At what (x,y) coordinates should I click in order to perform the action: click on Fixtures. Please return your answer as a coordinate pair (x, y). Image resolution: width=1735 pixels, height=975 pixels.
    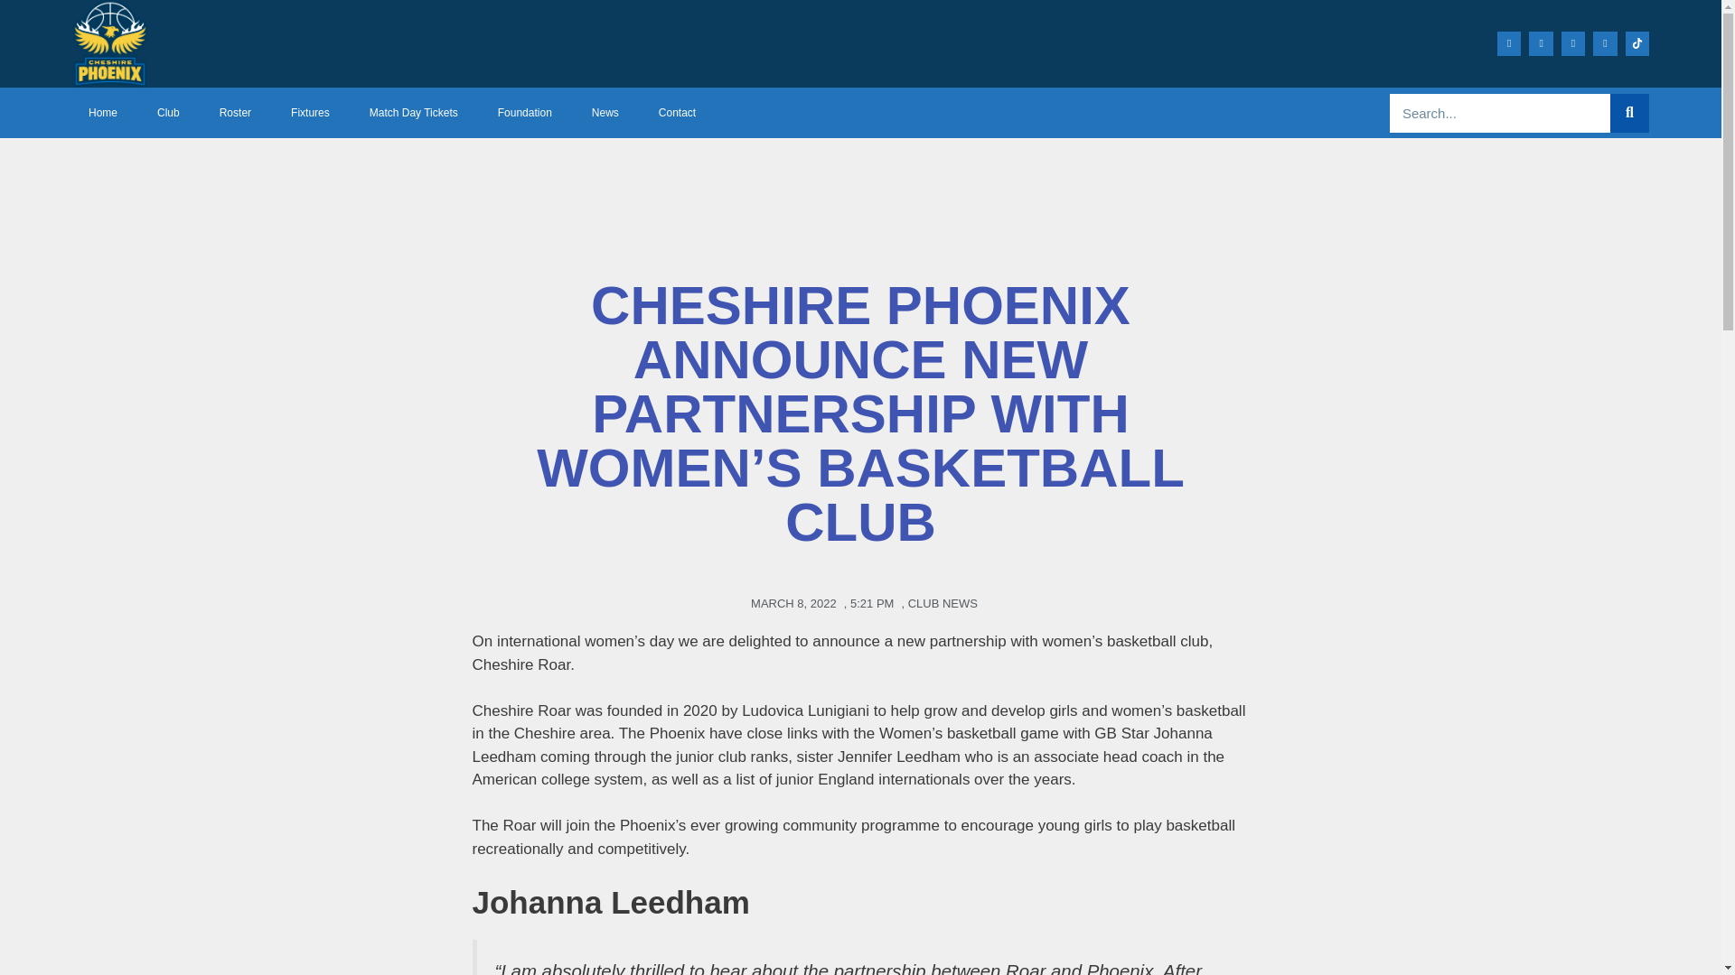
    Looking at the image, I should click on (309, 113).